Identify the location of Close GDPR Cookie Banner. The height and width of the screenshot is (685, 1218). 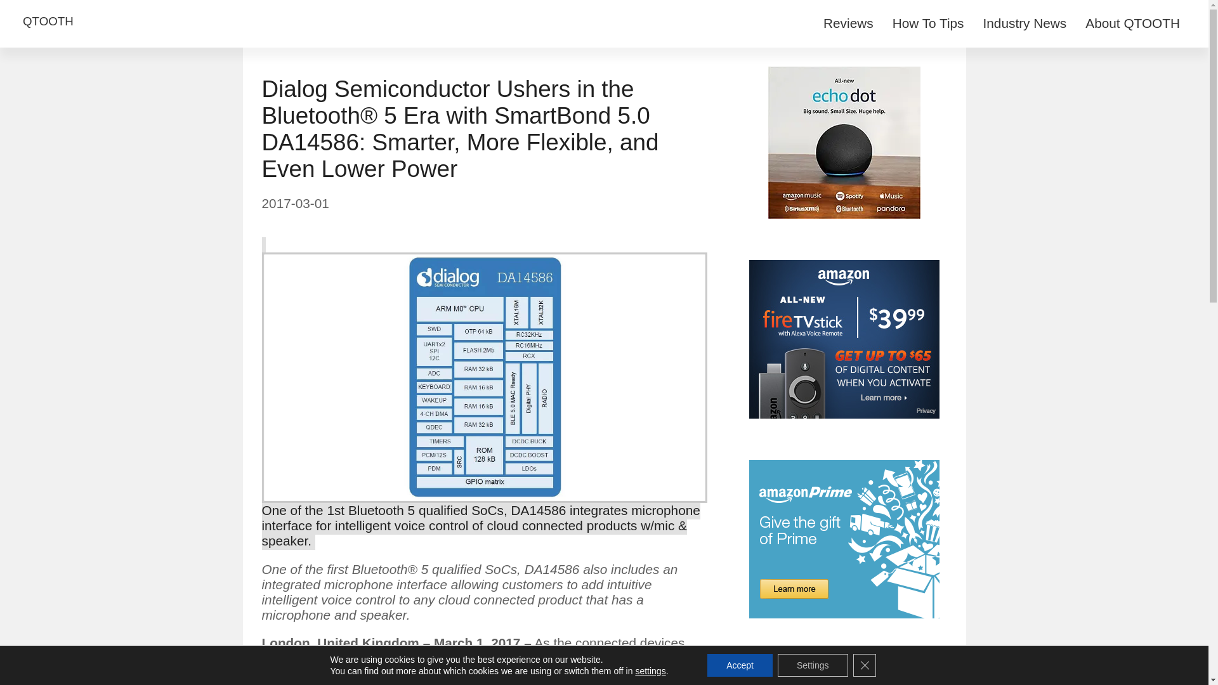
(864, 665).